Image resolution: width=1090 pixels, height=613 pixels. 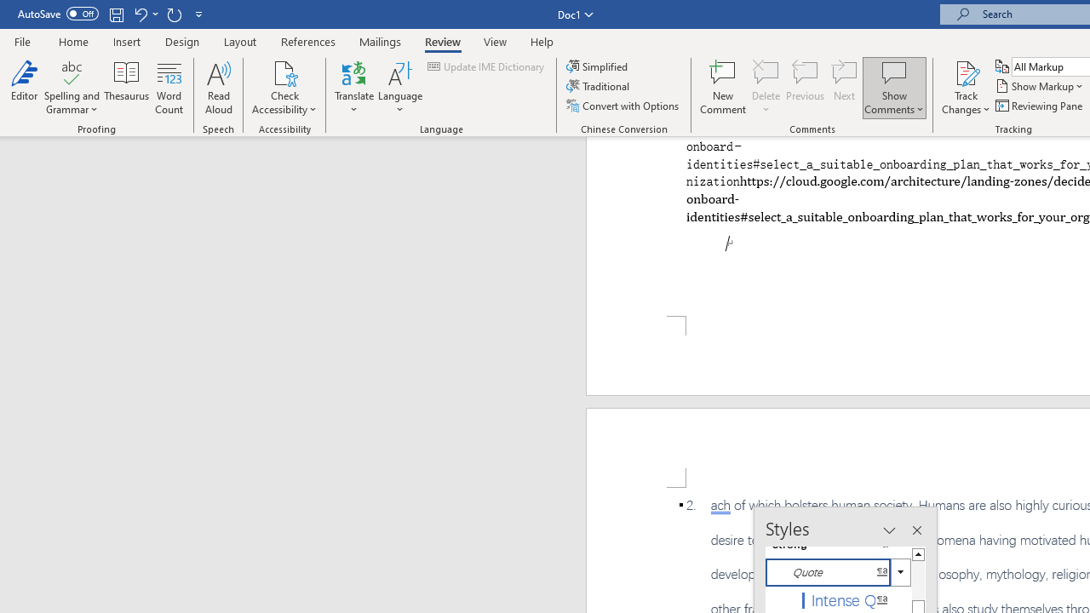 What do you see at coordinates (487, 66) in the screenshot?
I see `Update IME Dictionary...` at bounding box center [487, 66].